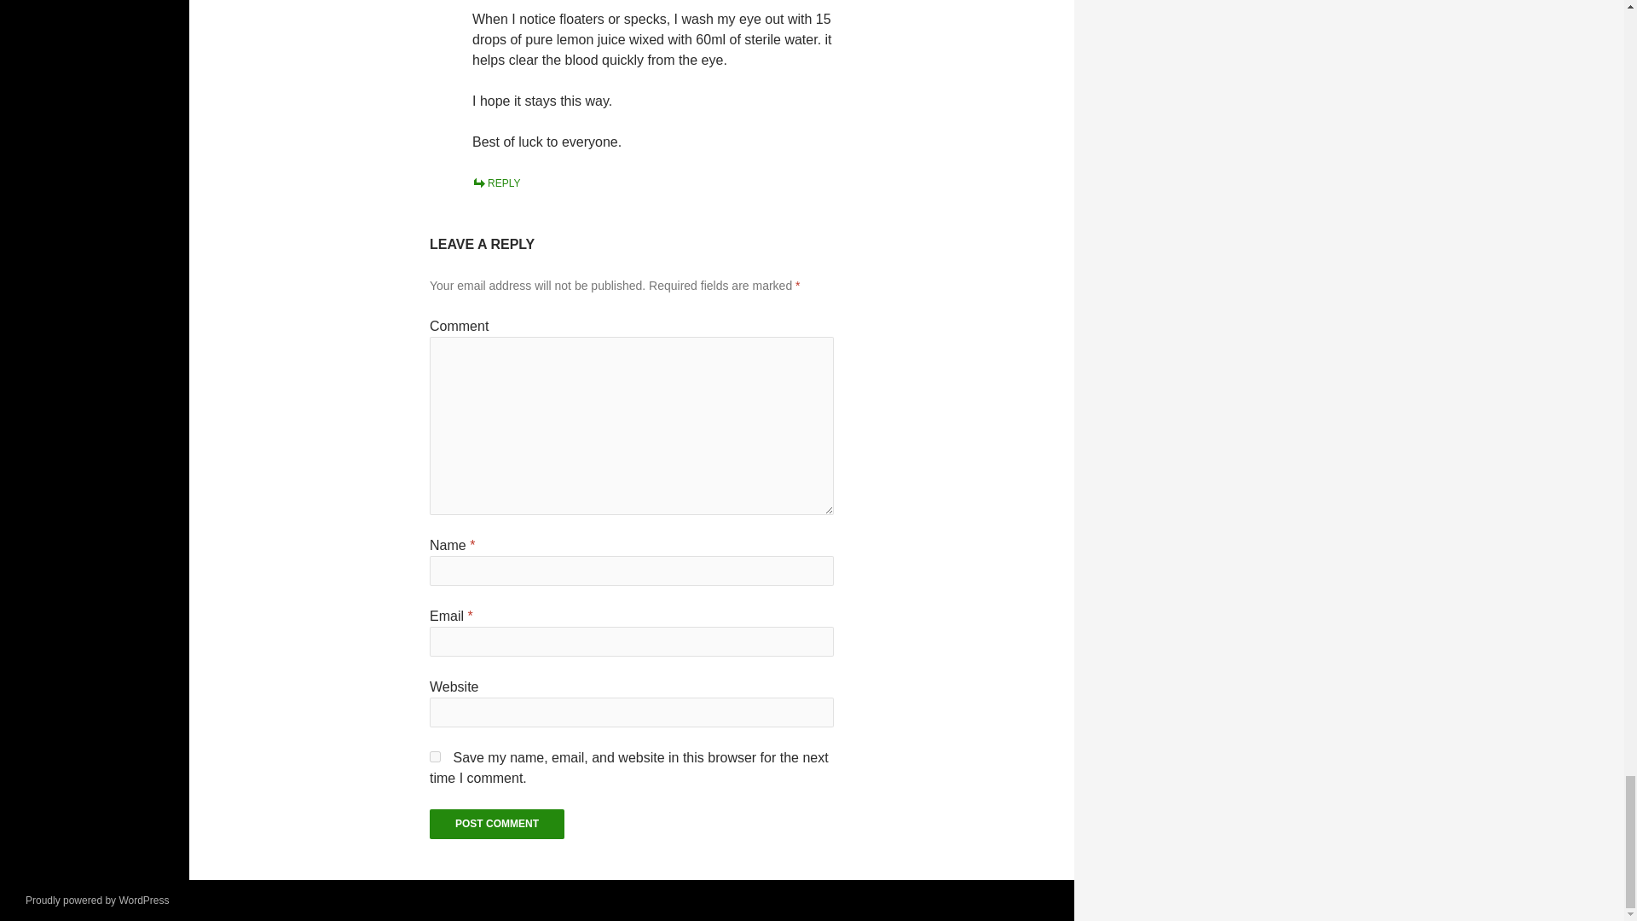 The width and height of the screenshot is (1637, 921). Describe the element at coordinates (496, 824) in the screenshot. I see `Post Comment` at that location.